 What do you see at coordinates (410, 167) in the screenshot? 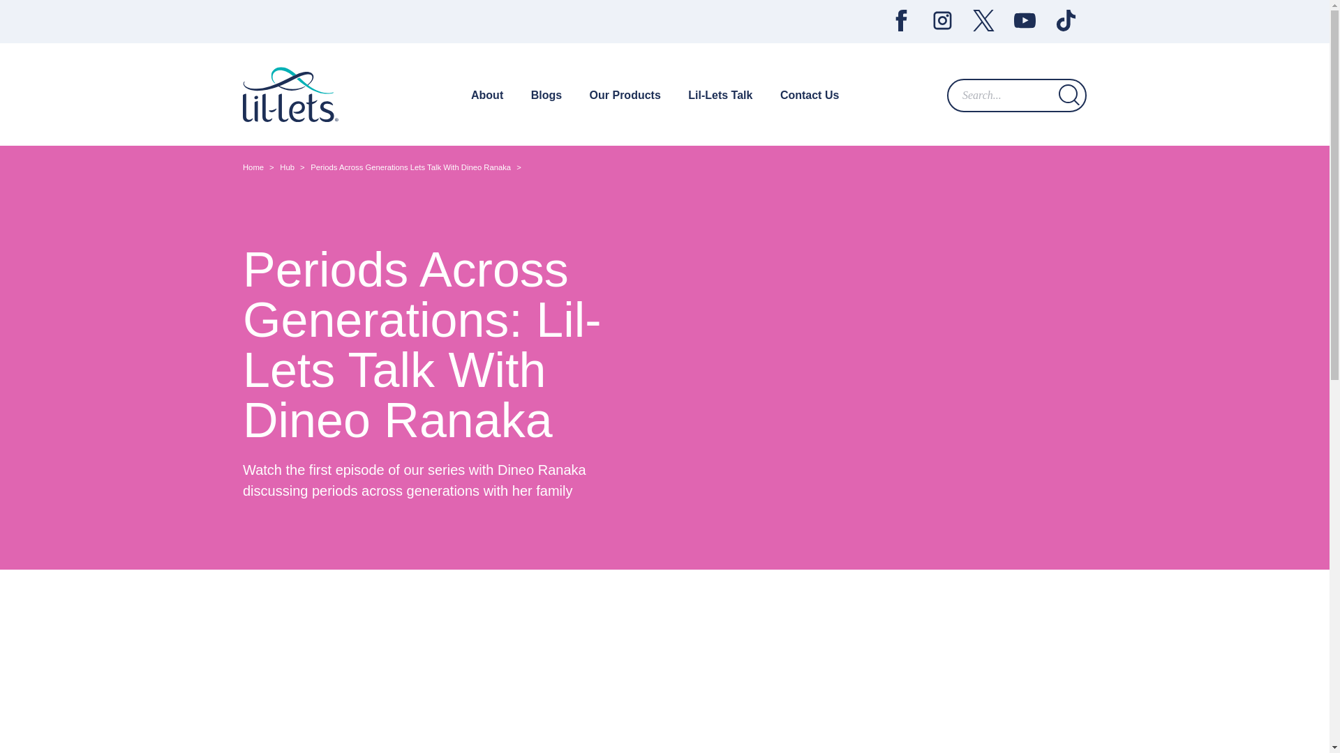
I see `Periods Across Generations Lets Talk With Dineo Ranaka` at bounding box center [410, 167].